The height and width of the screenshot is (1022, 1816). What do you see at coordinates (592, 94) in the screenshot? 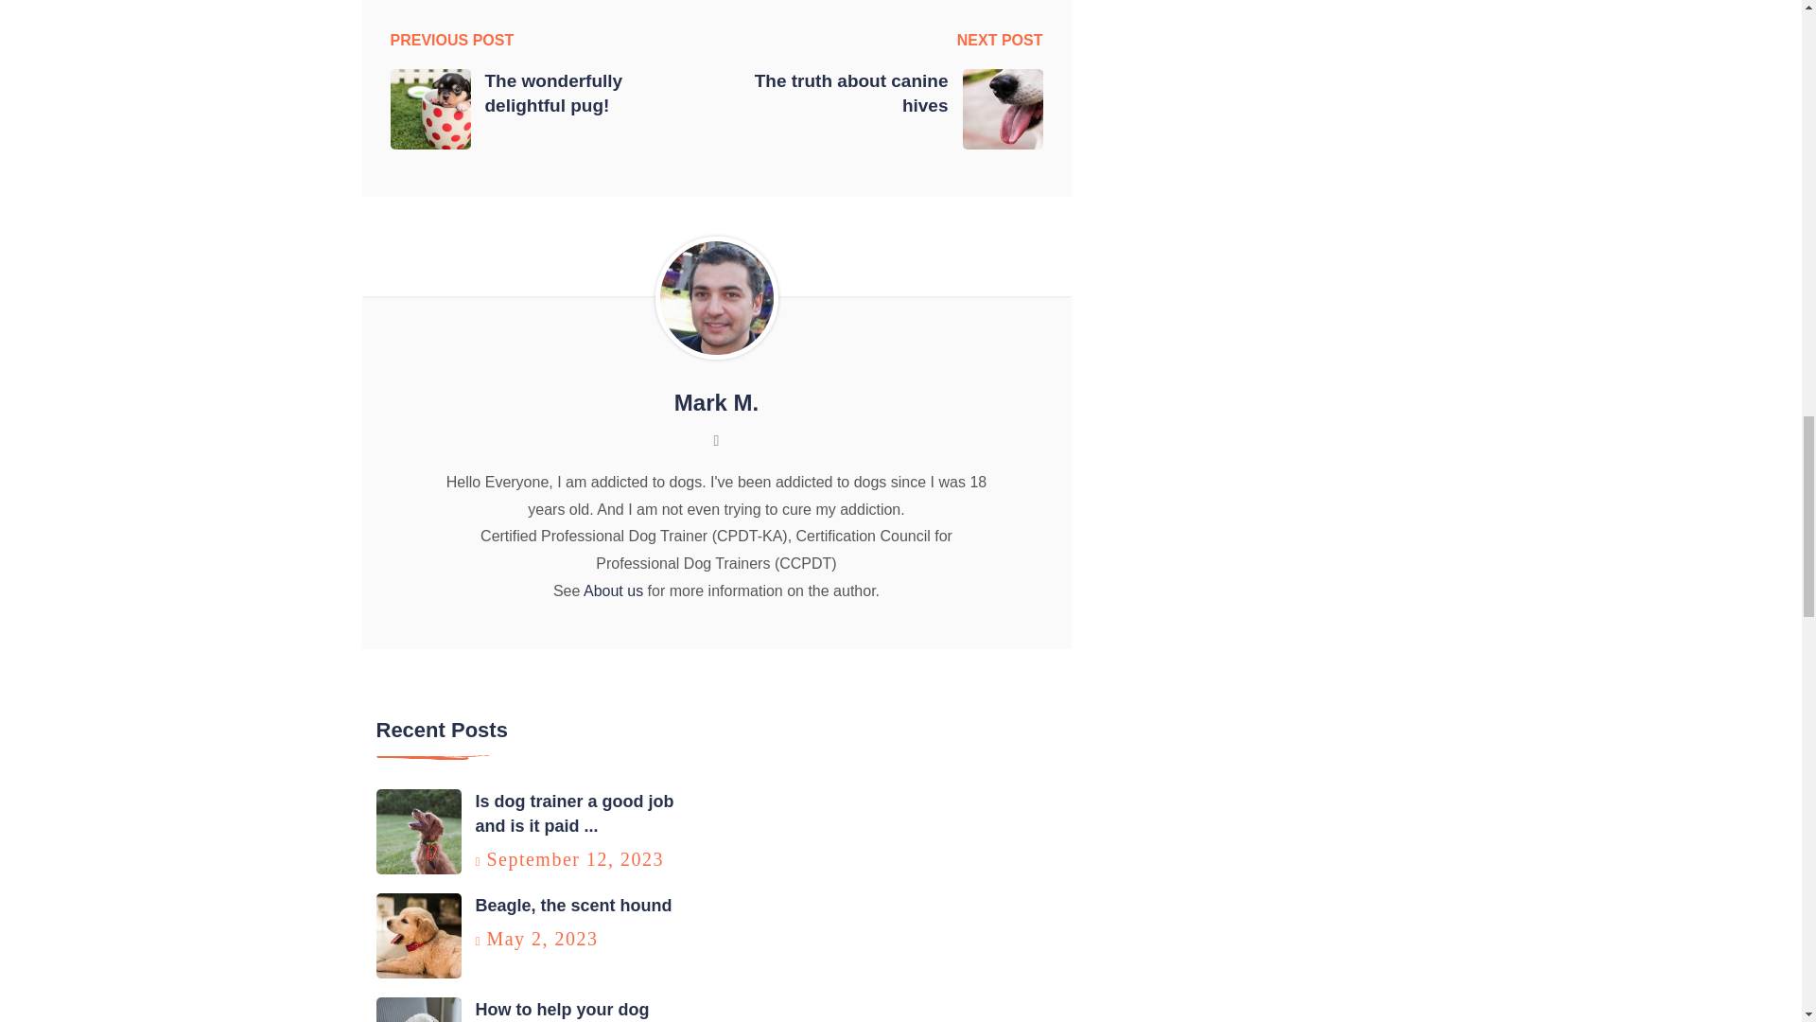
I see `The wonderfully delightful pug!` at bounding box center [592, 94].